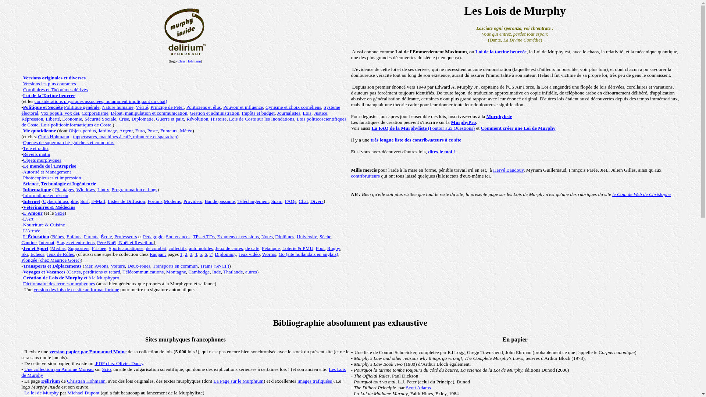  What do you see at coordinates (38, 254) in the screenshot?
I see `Echecs` at bounding box center [38, 254].